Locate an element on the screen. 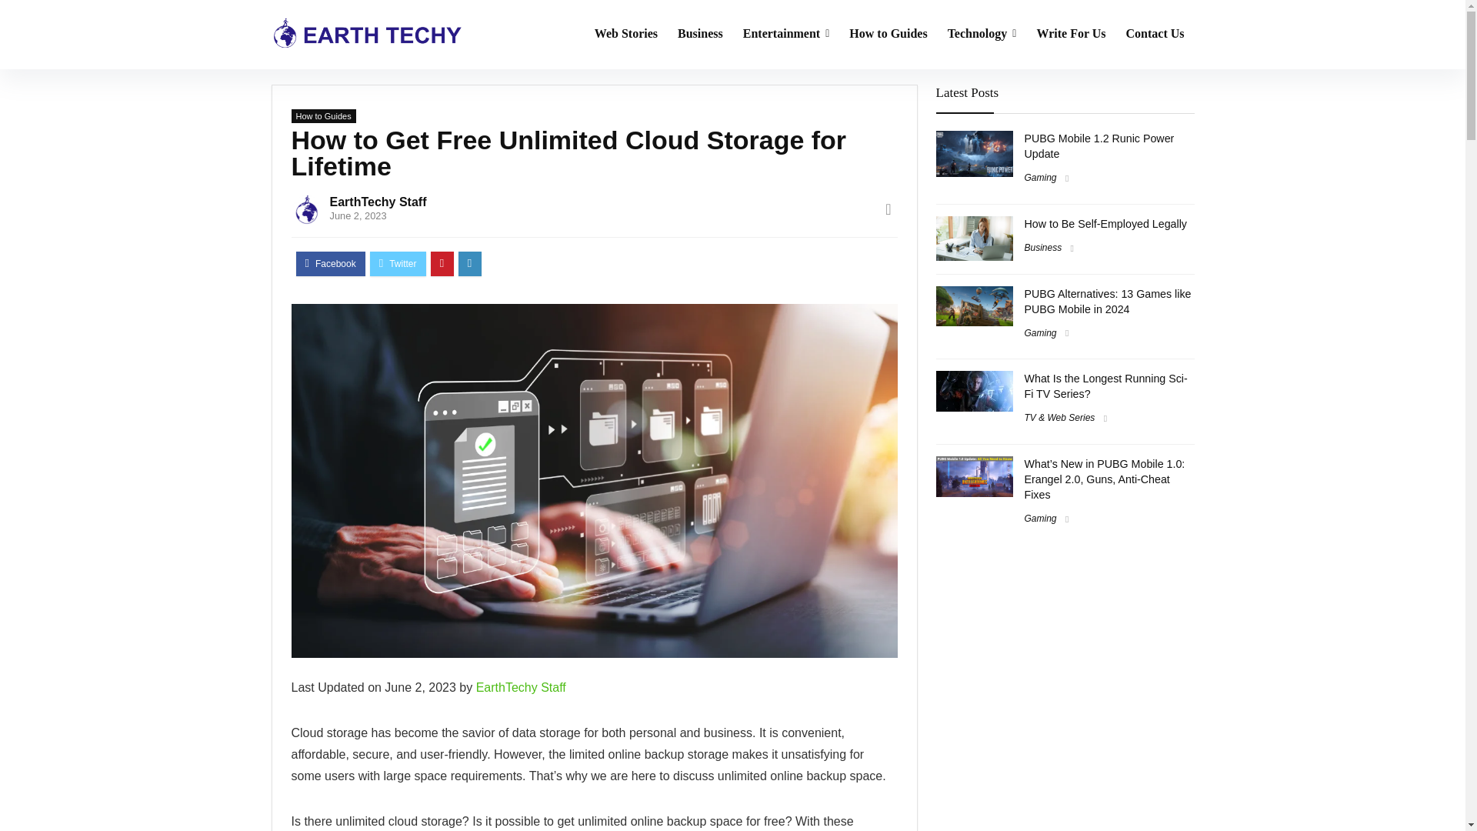 The width and height of the screenshot is (1477, 831). How to Guides is located at coordinates (323, 115).